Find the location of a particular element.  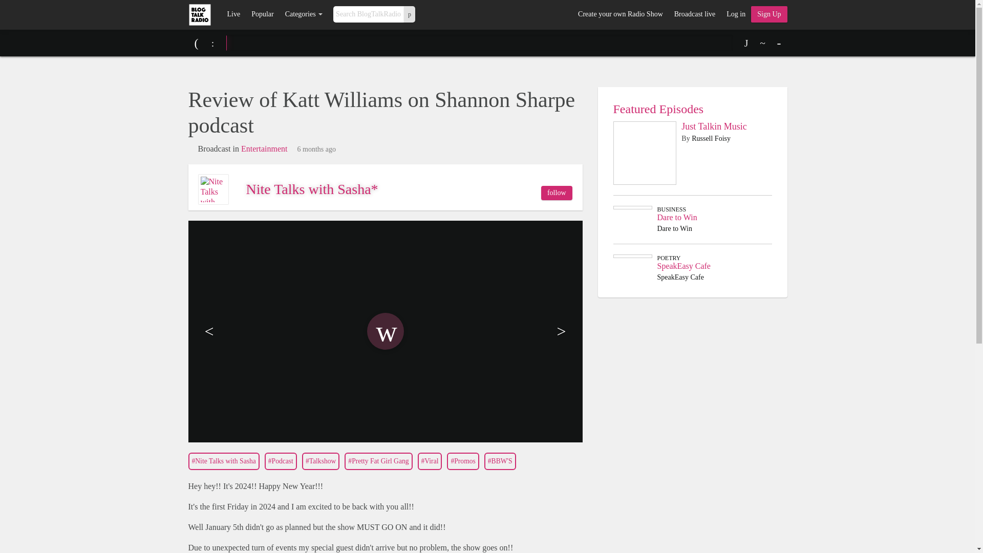

Sign Up is located at coordinates (769, 14).